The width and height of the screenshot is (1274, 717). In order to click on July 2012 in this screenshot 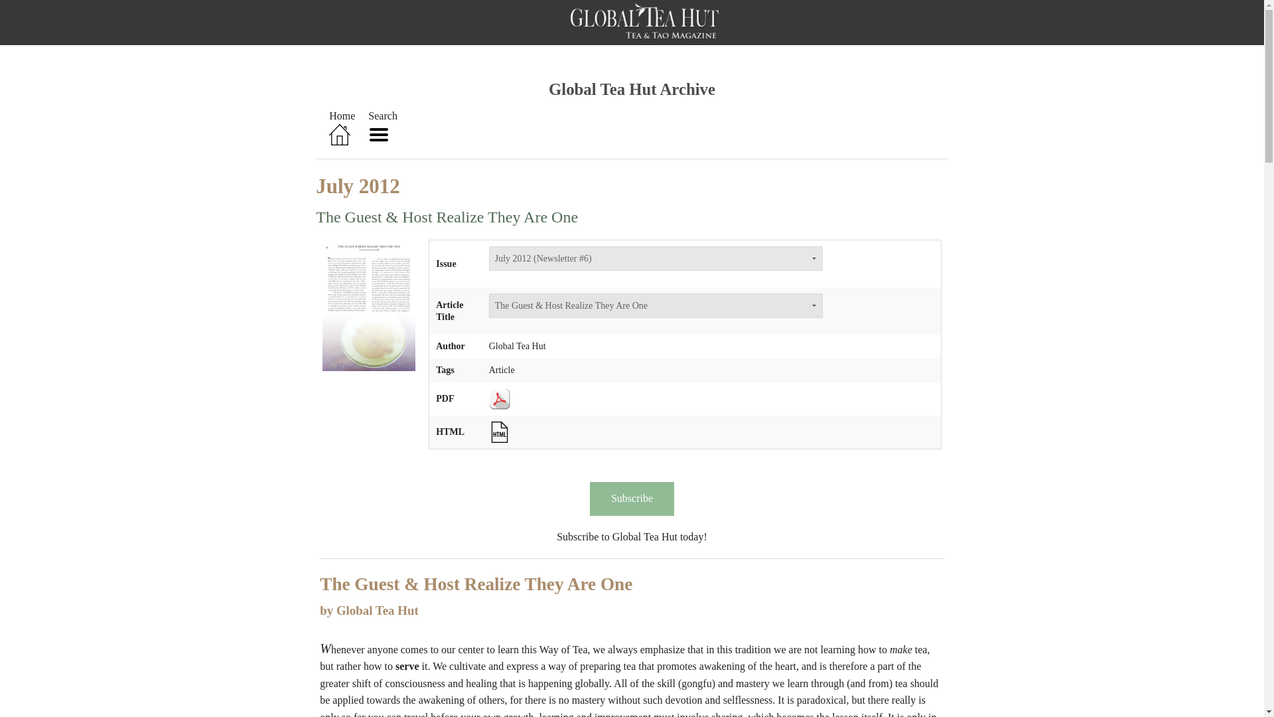, I will do `click(358, 186)`.